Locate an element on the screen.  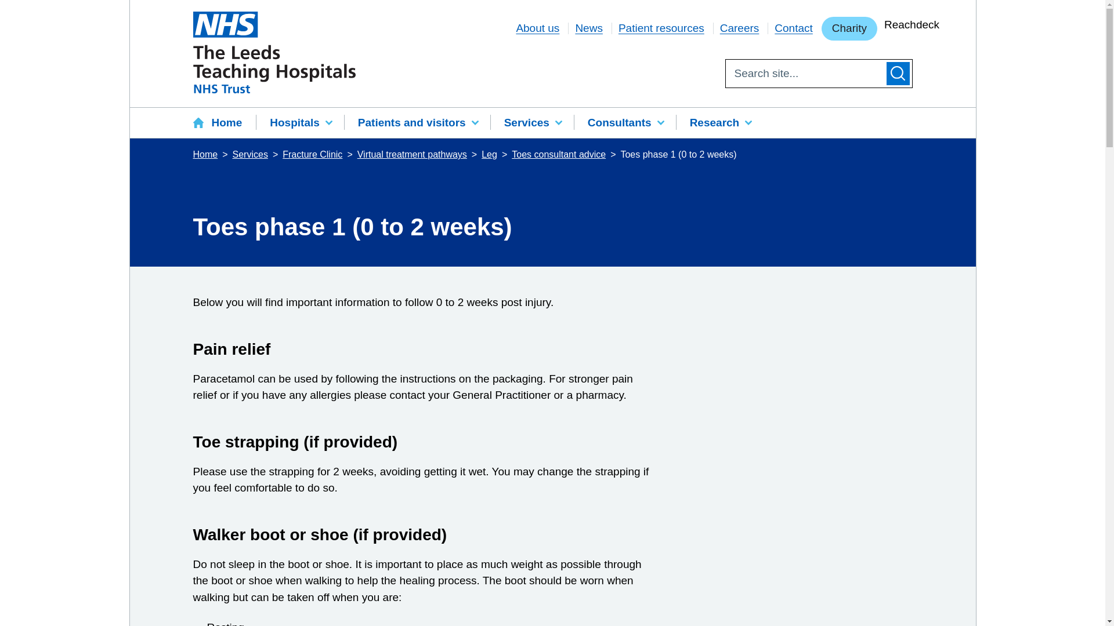
Careers is located at coordinates (739, 28).